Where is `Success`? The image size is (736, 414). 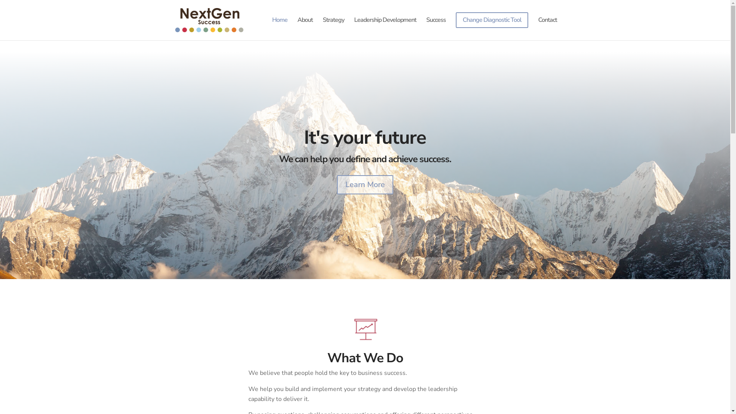 Success is located at coordinates (436, 26).